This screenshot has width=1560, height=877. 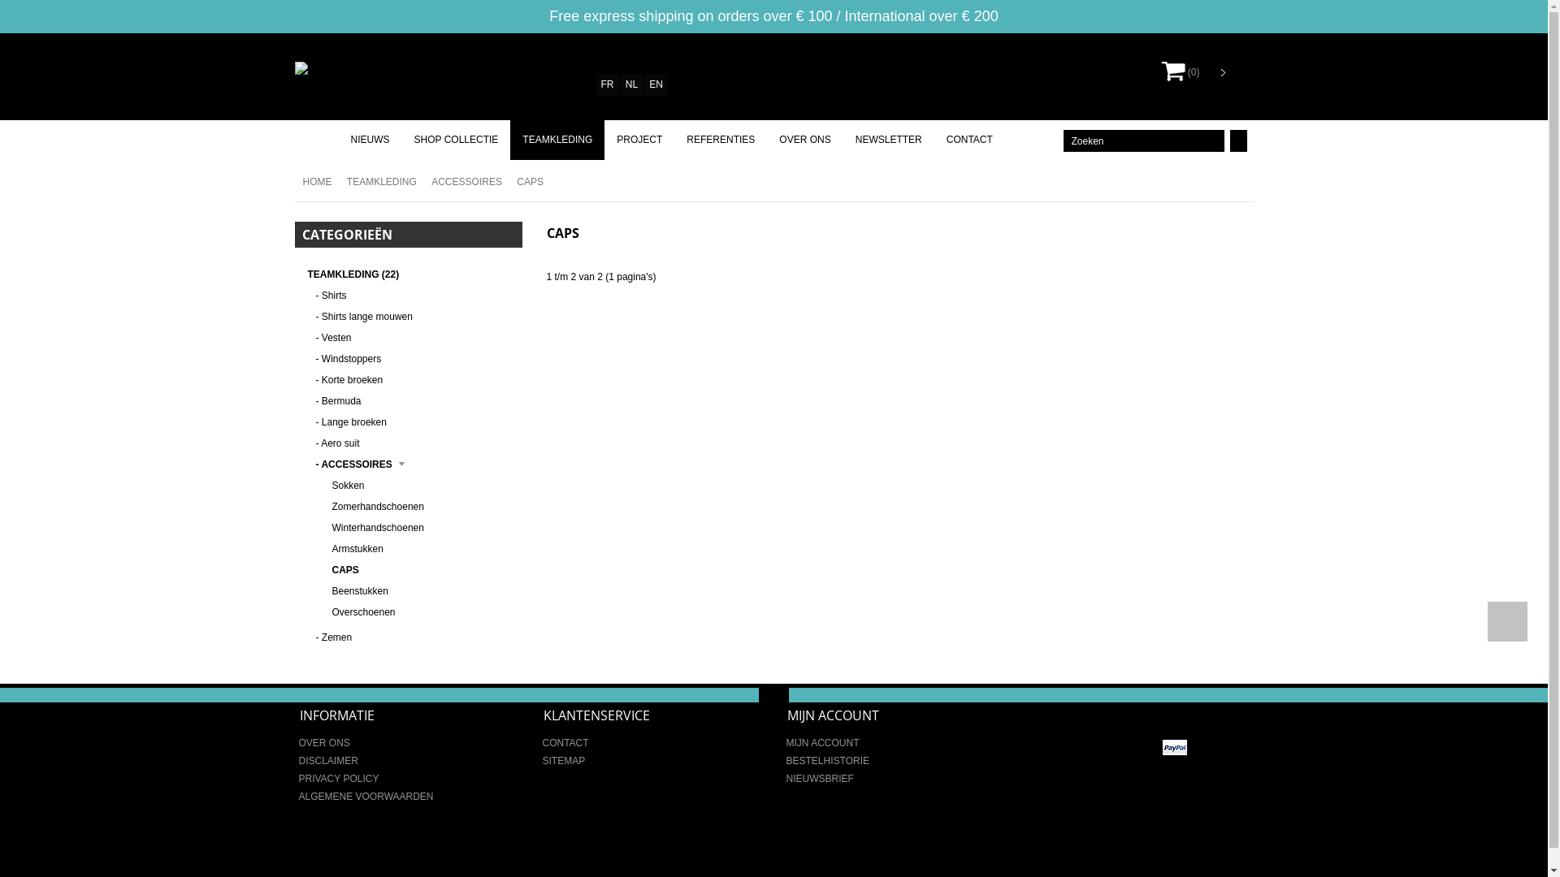 I want to click on - Windstoppers, so click(x=413, y=359).